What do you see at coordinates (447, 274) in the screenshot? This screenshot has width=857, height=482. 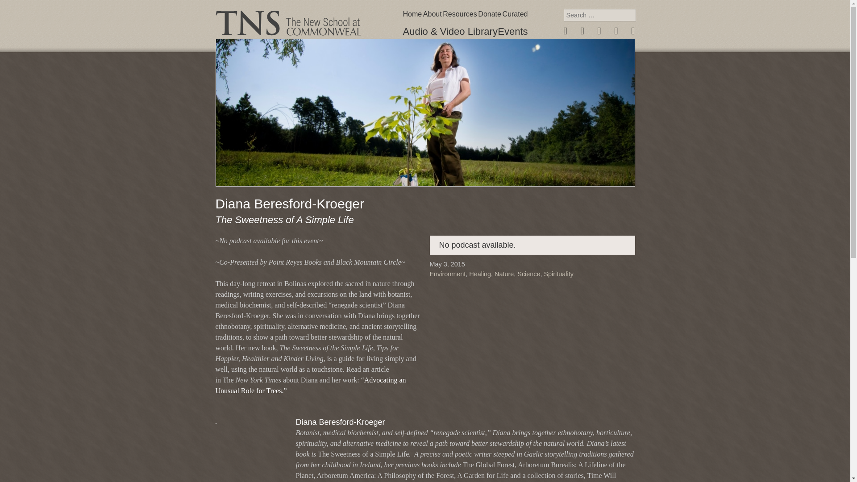 I see `Environment` at bounding box center [447, 274].